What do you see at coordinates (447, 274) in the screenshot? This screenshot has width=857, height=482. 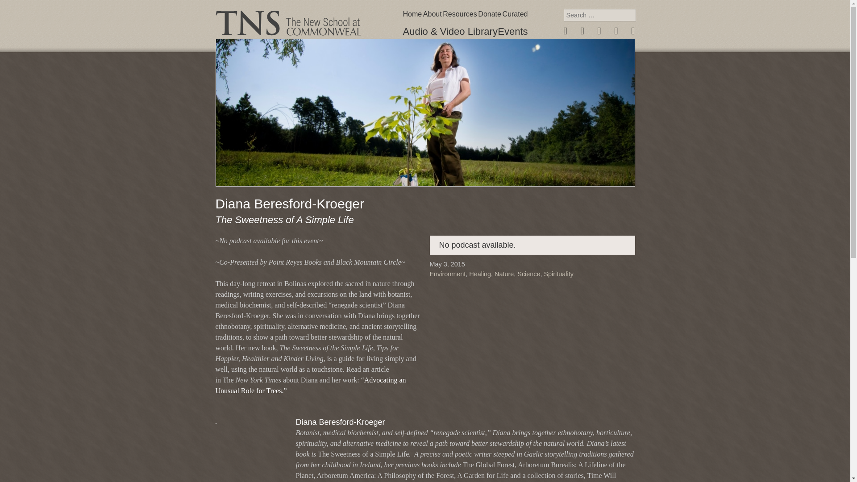 I see `Environment` at bounding box center [447, 274].